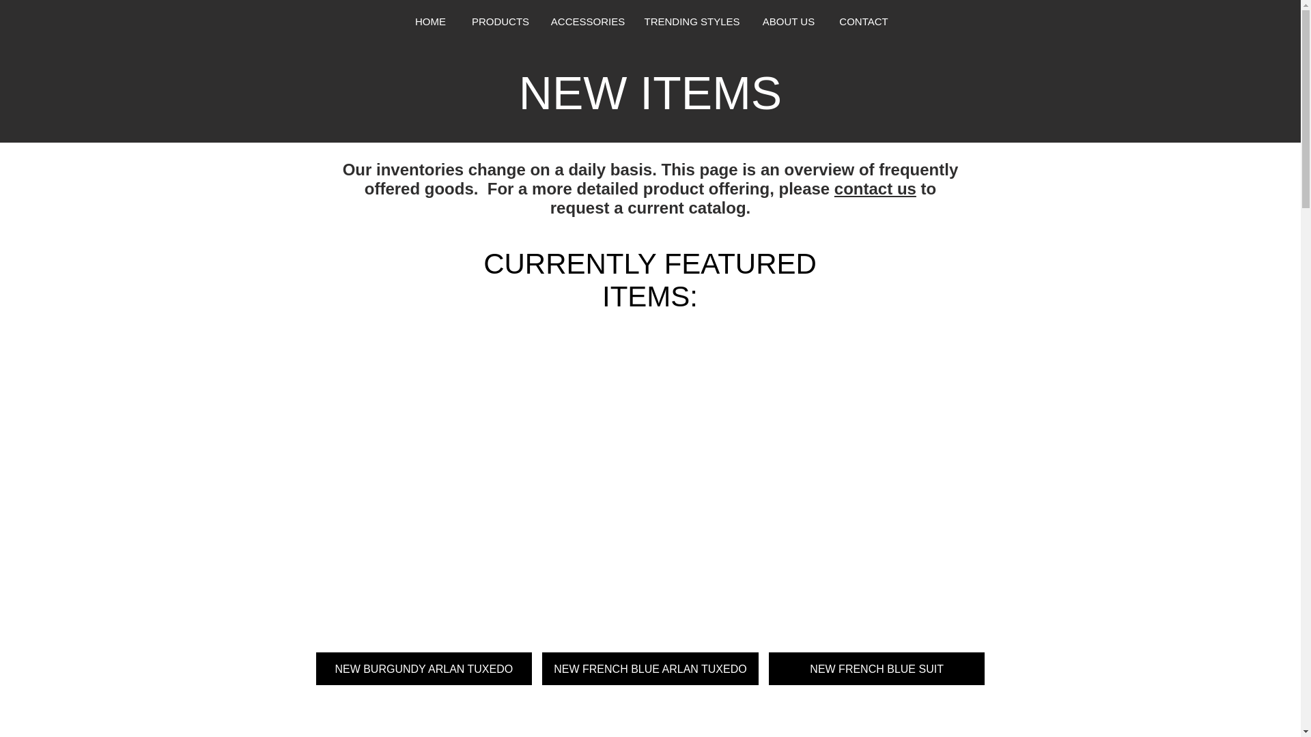  I want to click on NEW BURGUNDY ARLAN TUXEDO, so click(423, 508).